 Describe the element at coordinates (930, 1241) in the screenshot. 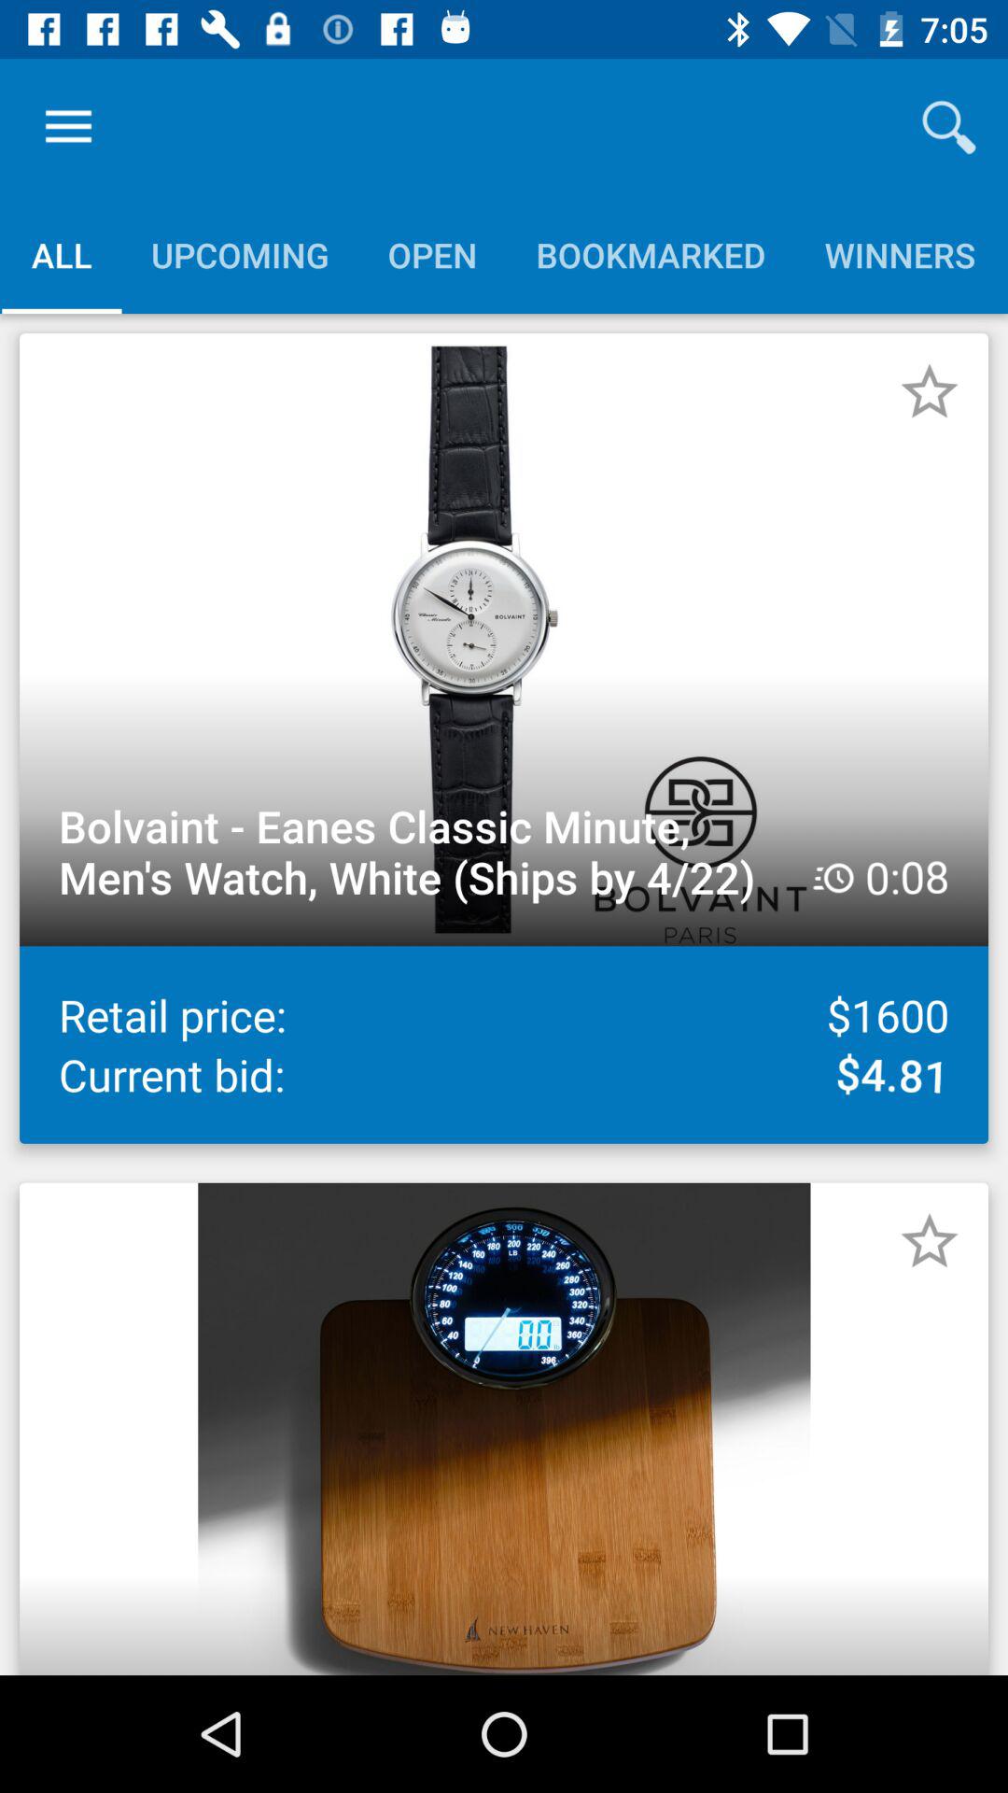

I see `save as favorite` at that location.